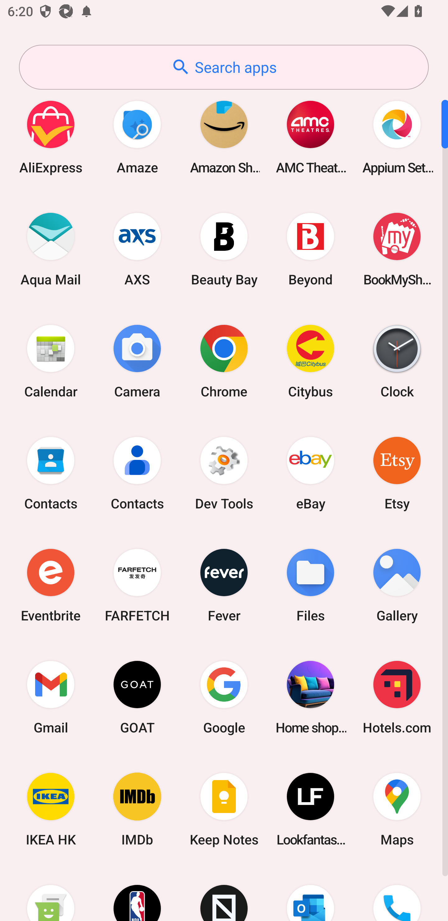  Describe the element at coordinates (310, 137) in the screenshot. I see `AMC Theatres` at that location.